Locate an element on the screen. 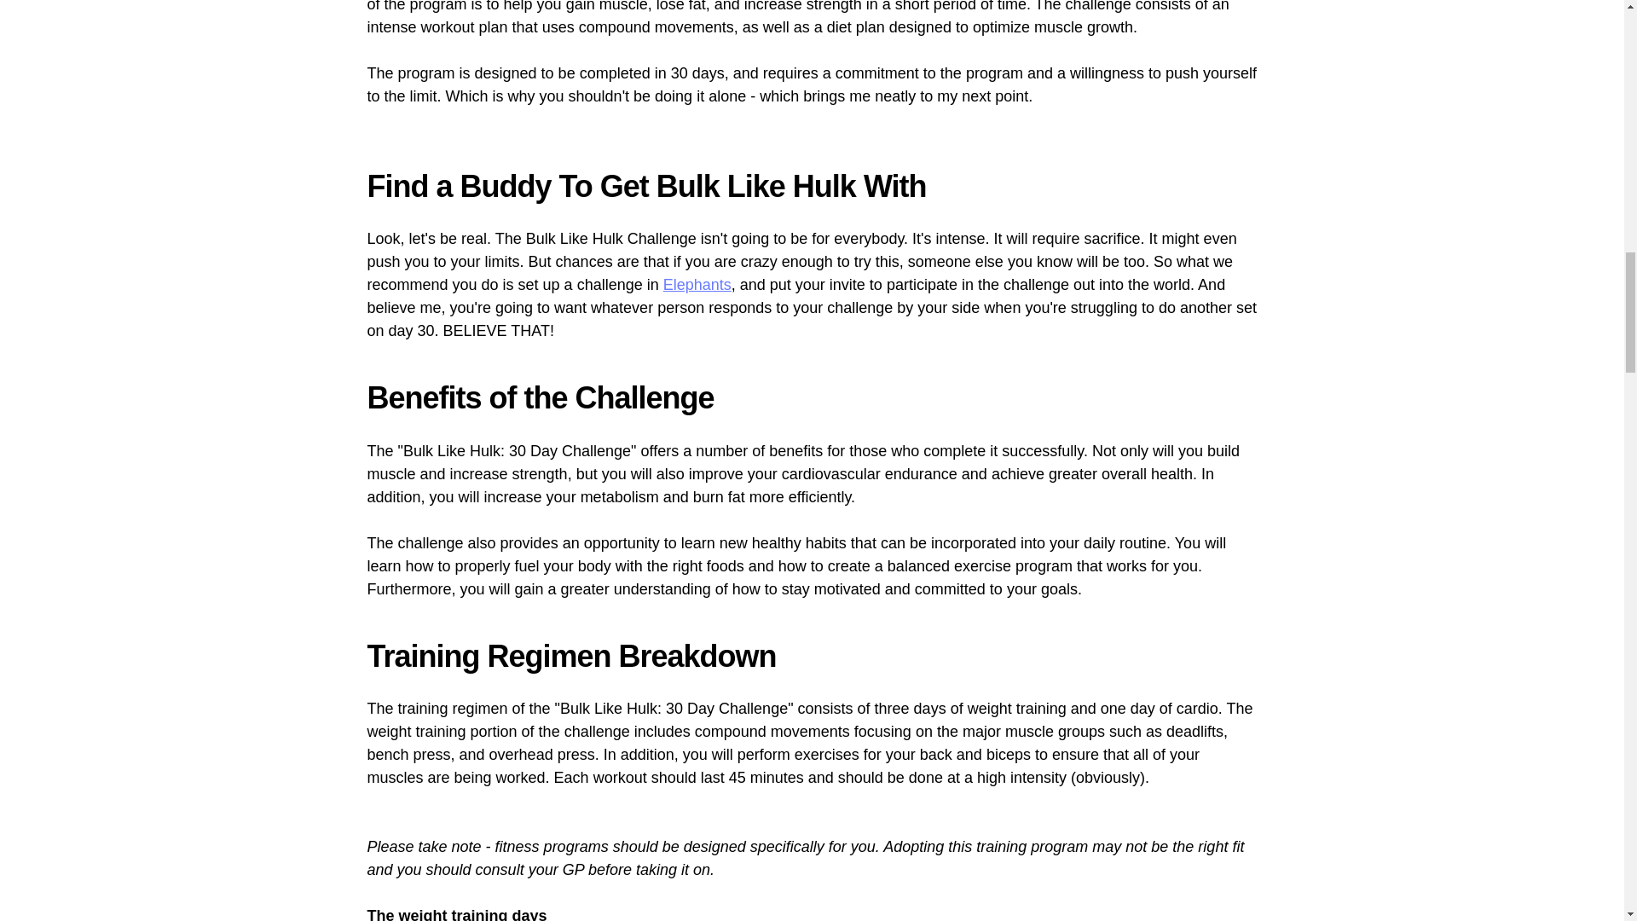  Elephants is located at coordinates (697, 285).